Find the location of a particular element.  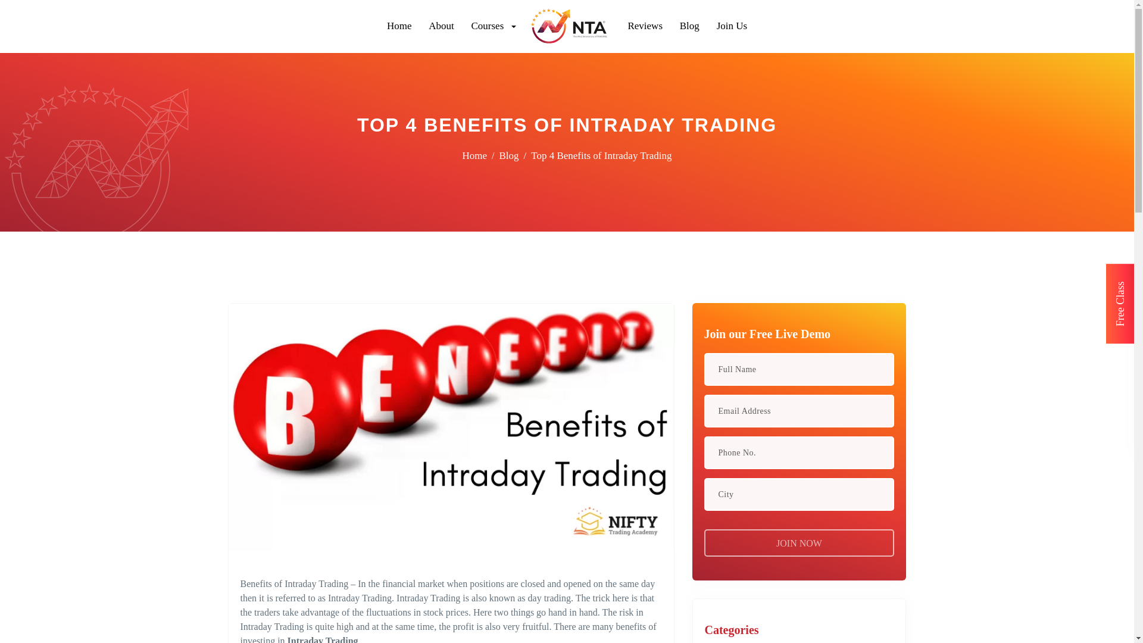

Home is located at coordinates (399, 26).